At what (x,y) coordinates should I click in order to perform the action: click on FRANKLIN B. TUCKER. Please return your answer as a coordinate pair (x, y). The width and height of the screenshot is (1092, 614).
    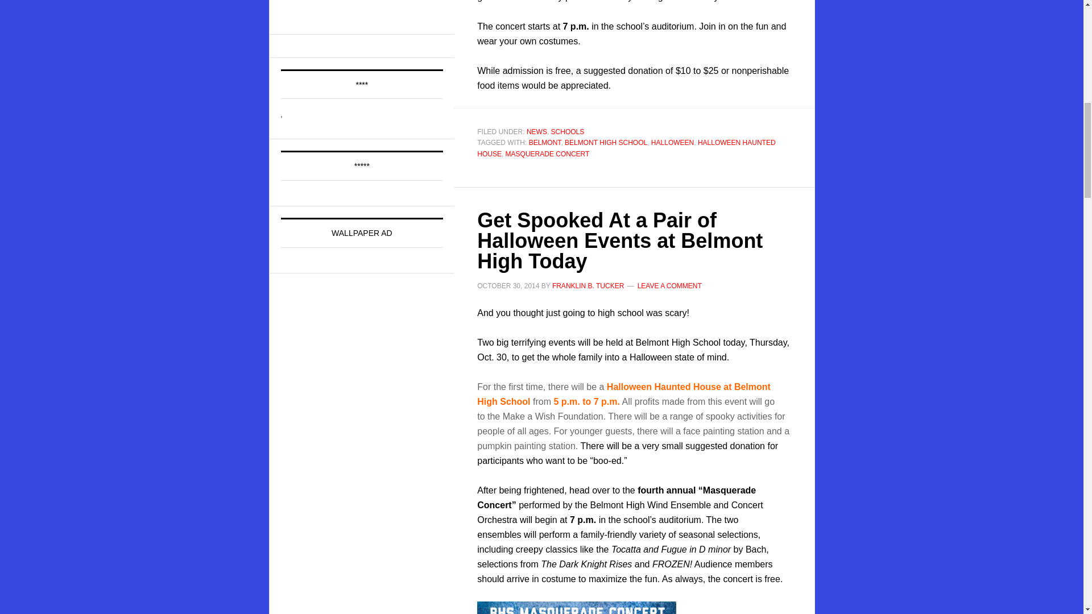
    Looking at the image, I should click on (588, 285).